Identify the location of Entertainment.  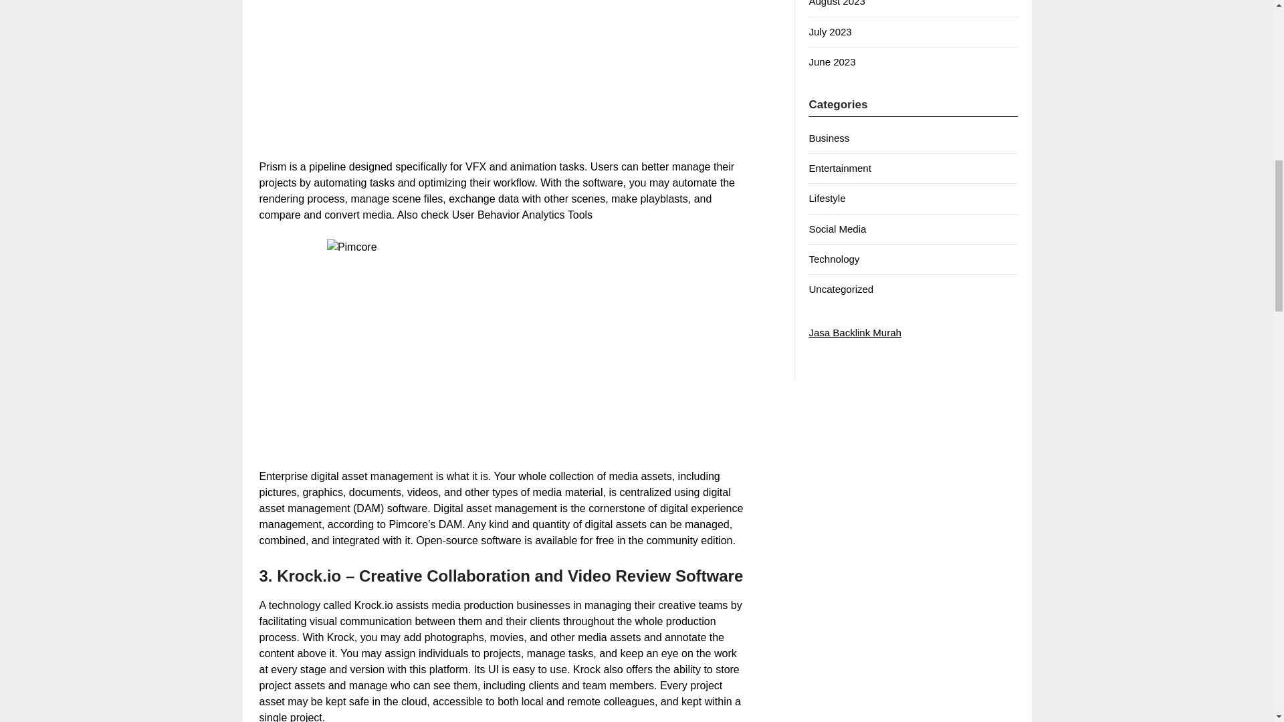
(839, 168).